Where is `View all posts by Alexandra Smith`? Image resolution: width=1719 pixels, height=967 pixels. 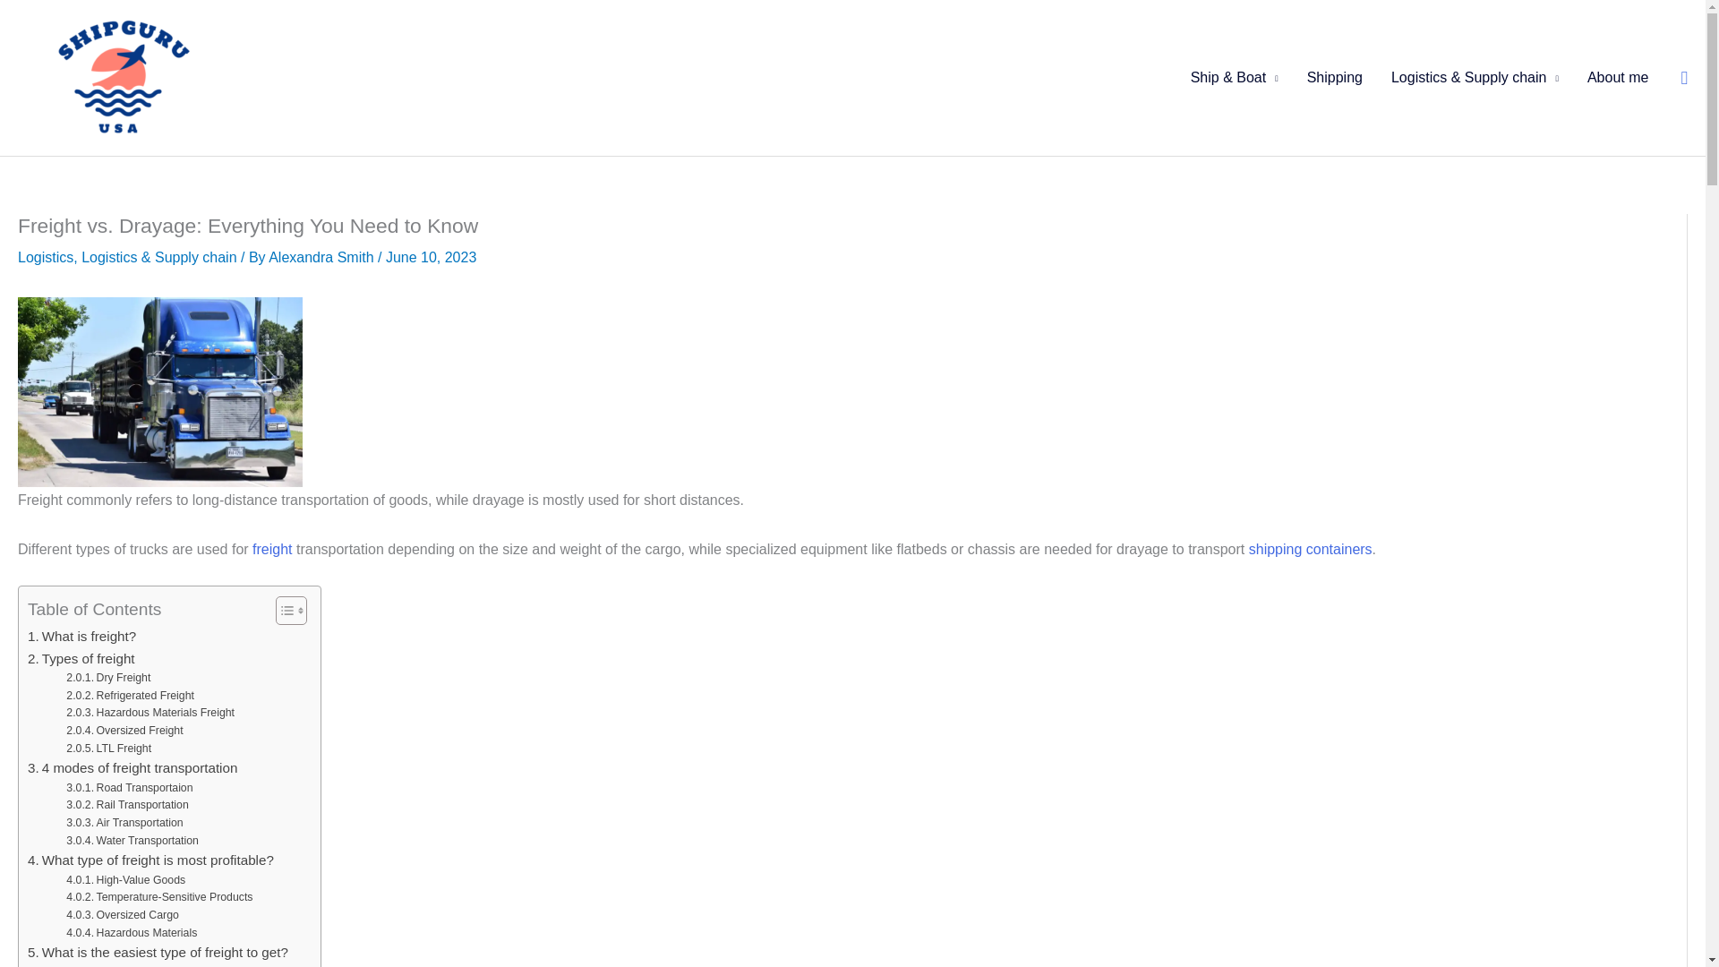 View all posts by Alexandra Smith is located at coordinates (321, 256).